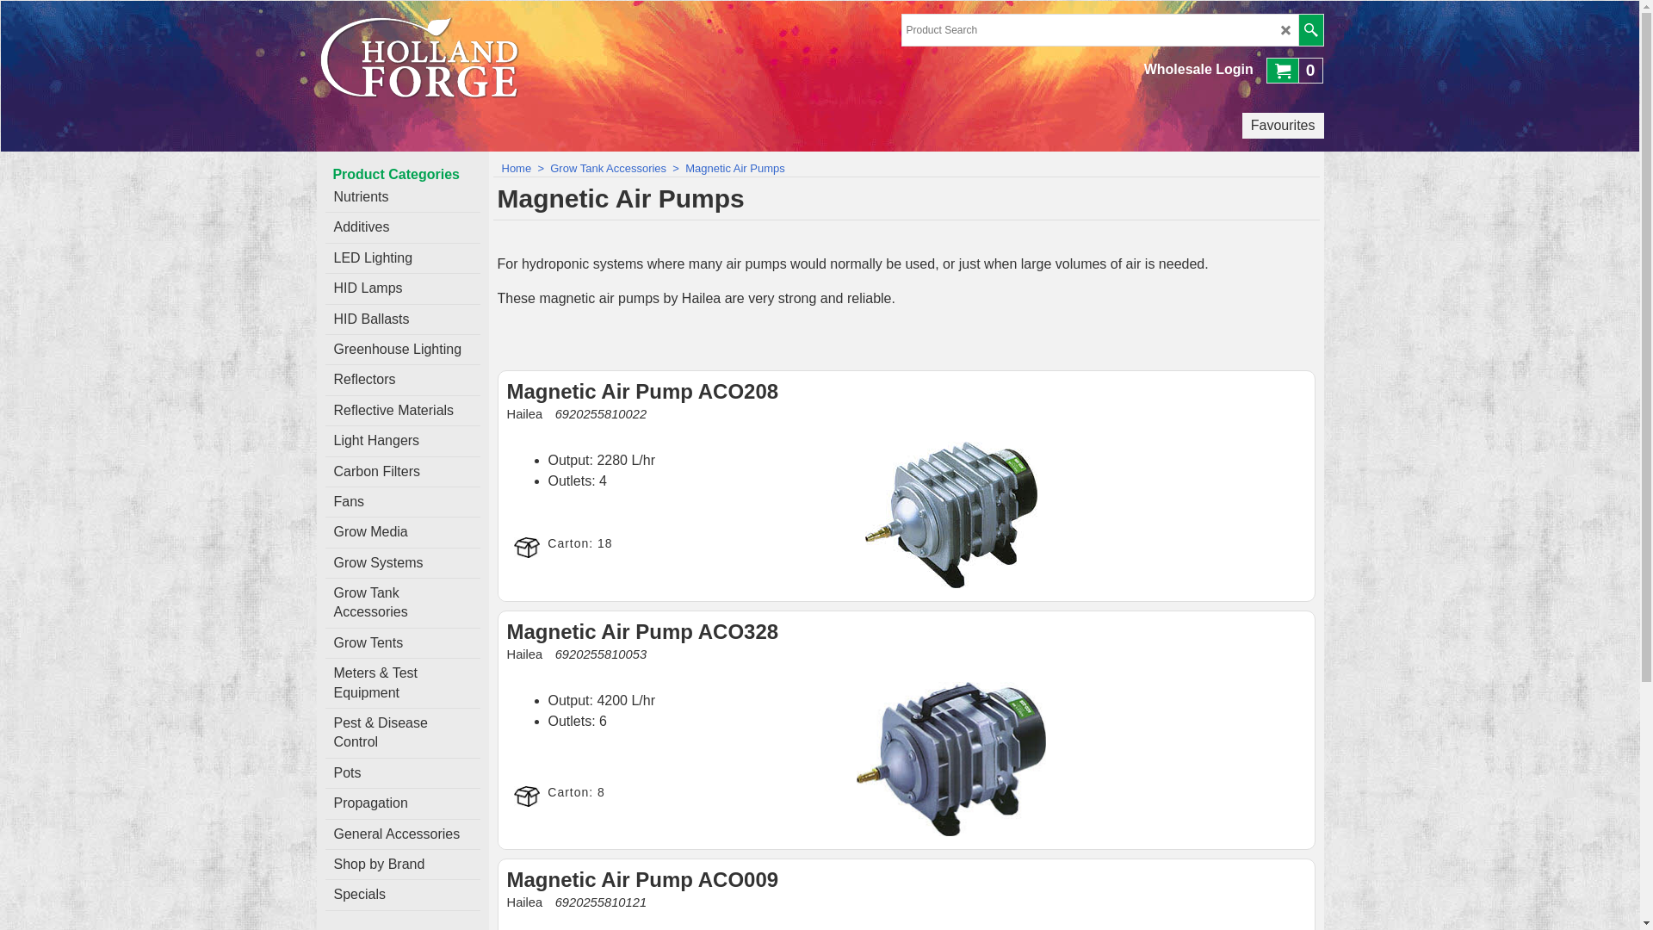 The height and width of the screenshot is (930, 1653). Describe the element at coordinates (403, 412) in the screenshot. I see `Reflective Materials` at that location.